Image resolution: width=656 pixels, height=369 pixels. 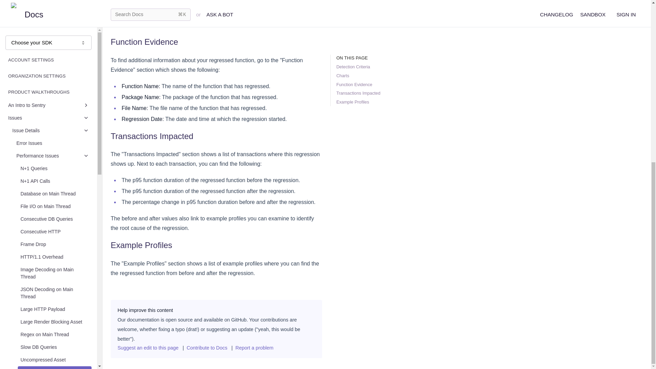 I want to click on Ownership Rules, so click(x=51, y=186).